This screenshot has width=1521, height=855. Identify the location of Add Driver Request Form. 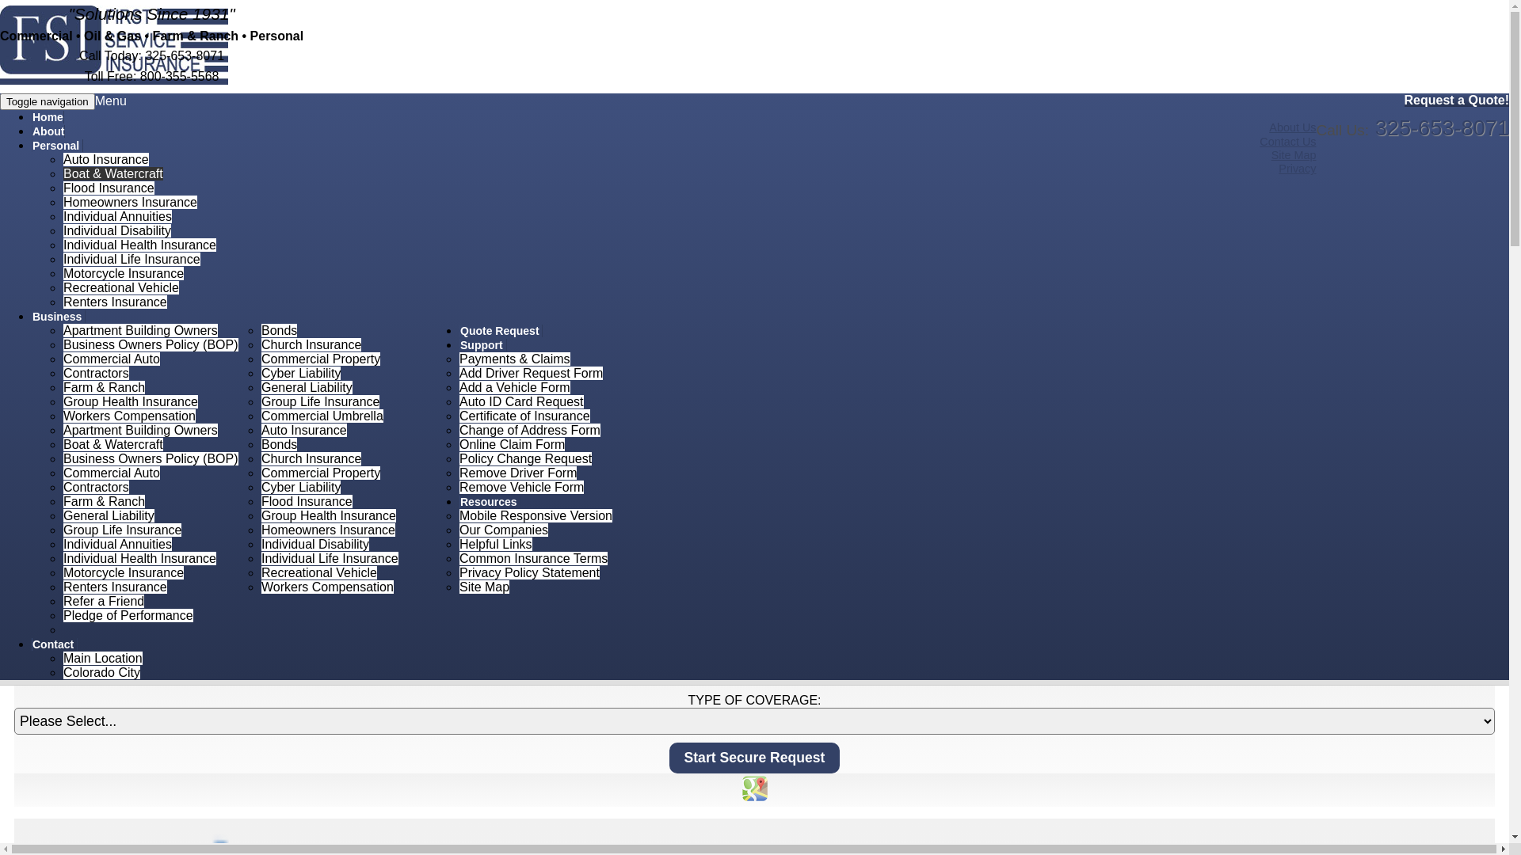
(531, 374).